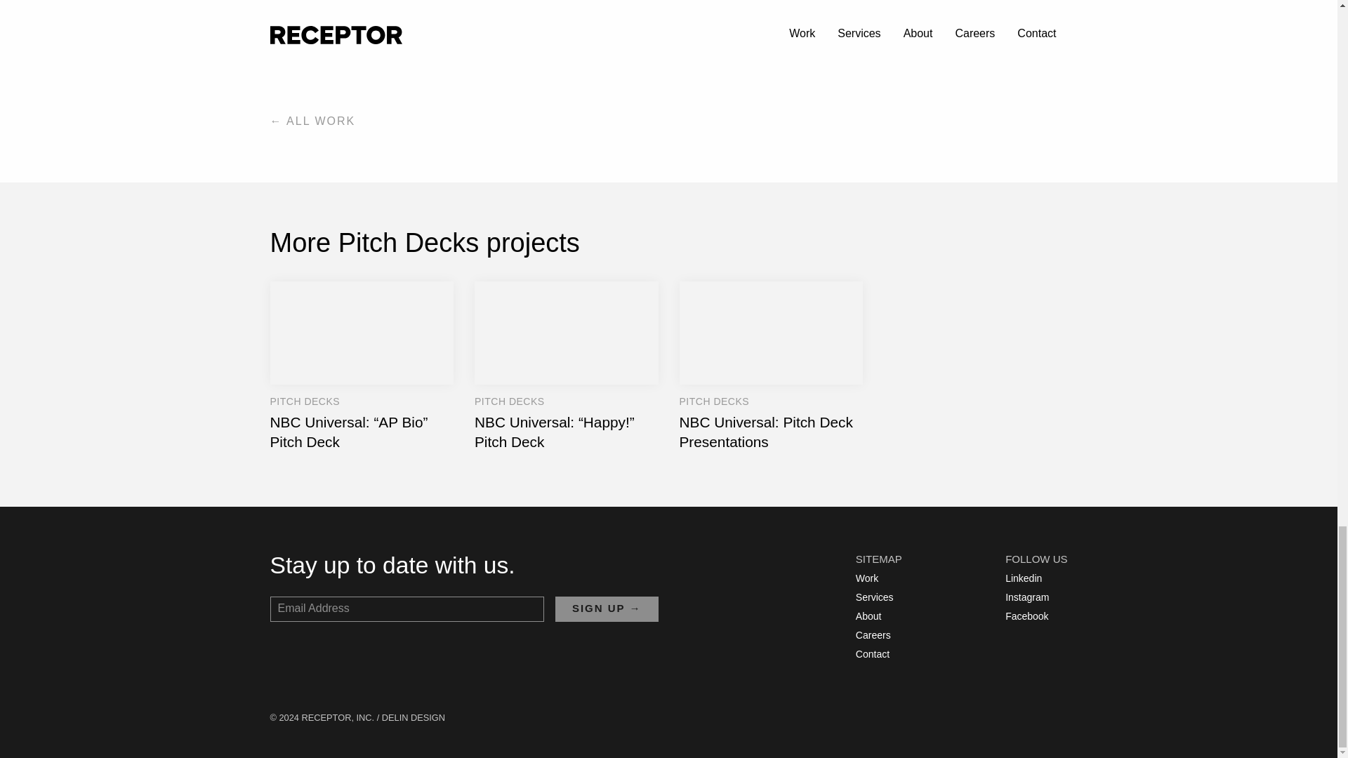 This screenshot has width=1348, height=758. I want to click on About, so click(875, 616).